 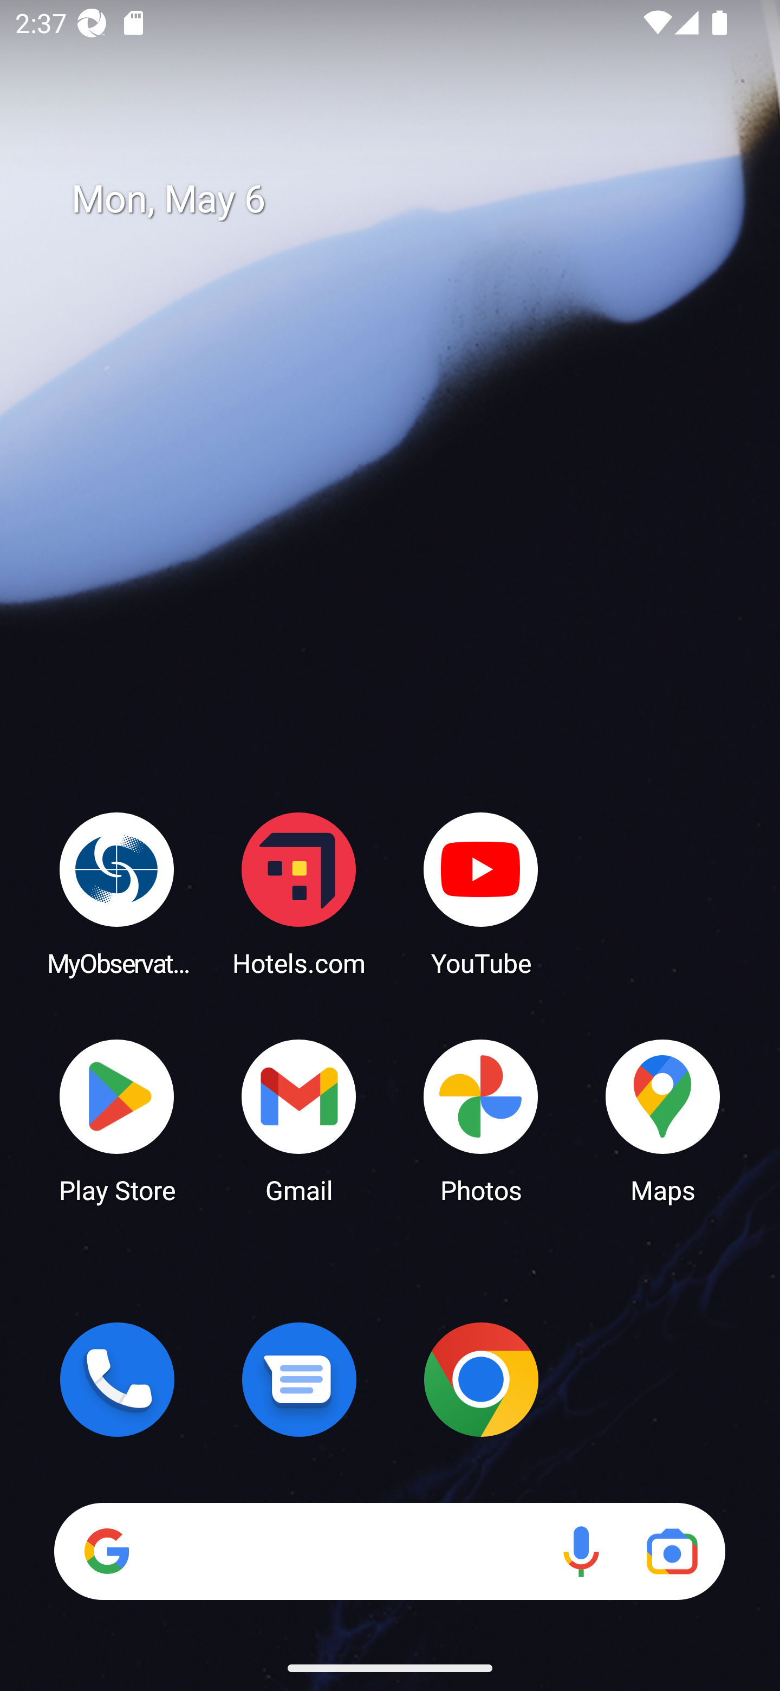 I want to click on YouTube, so click(x=481, y=893).